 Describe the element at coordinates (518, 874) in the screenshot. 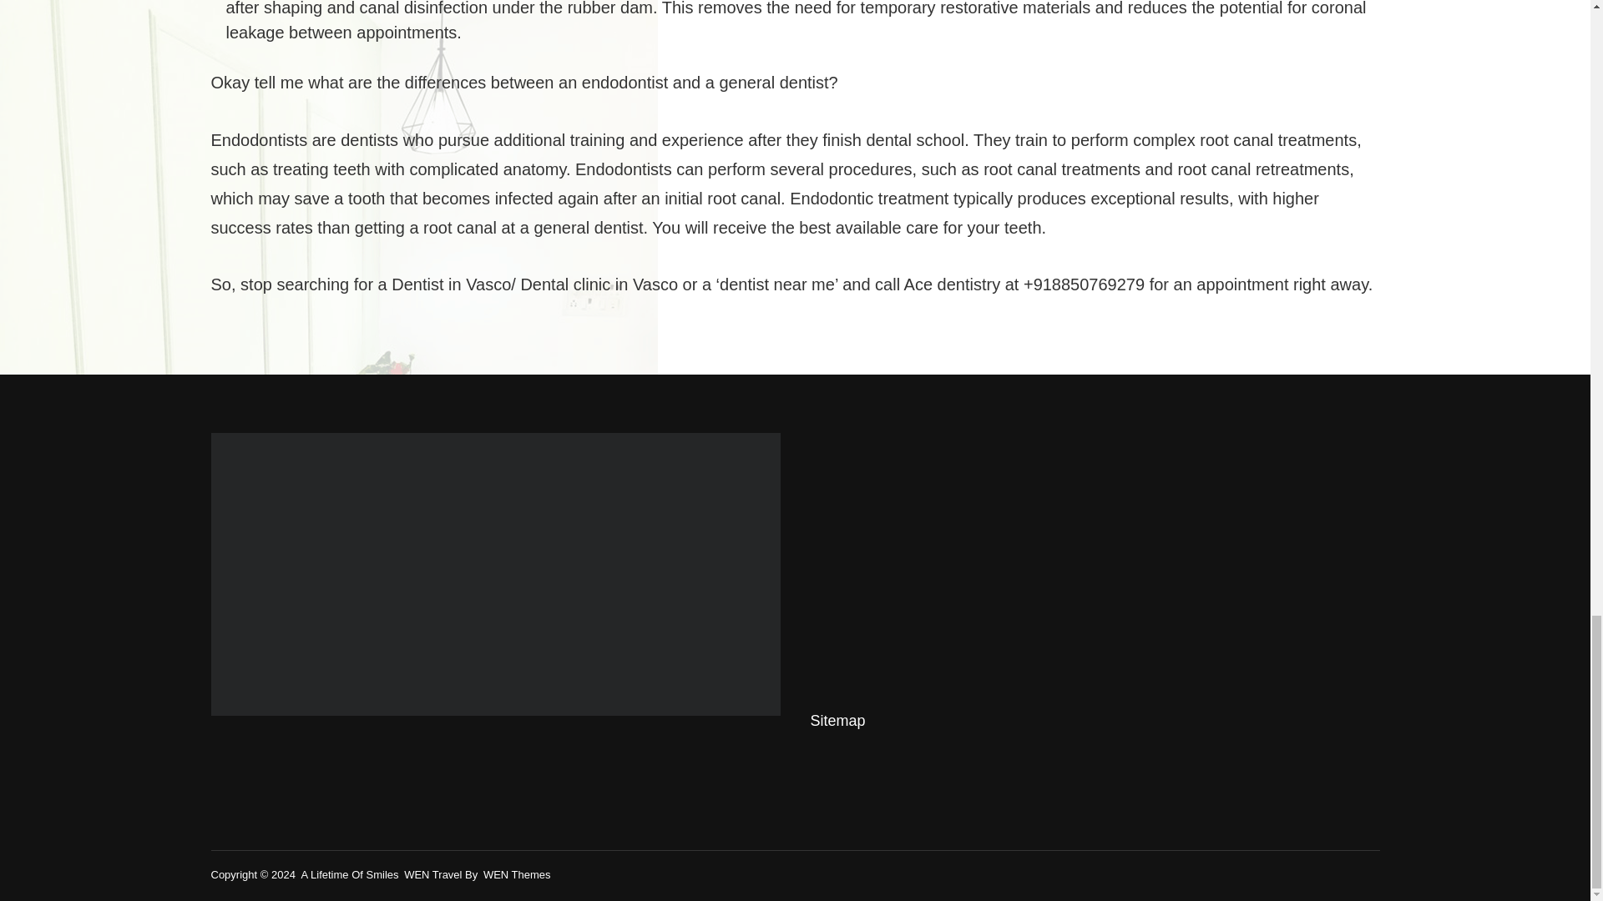

I see `WEN Themes` at that location.